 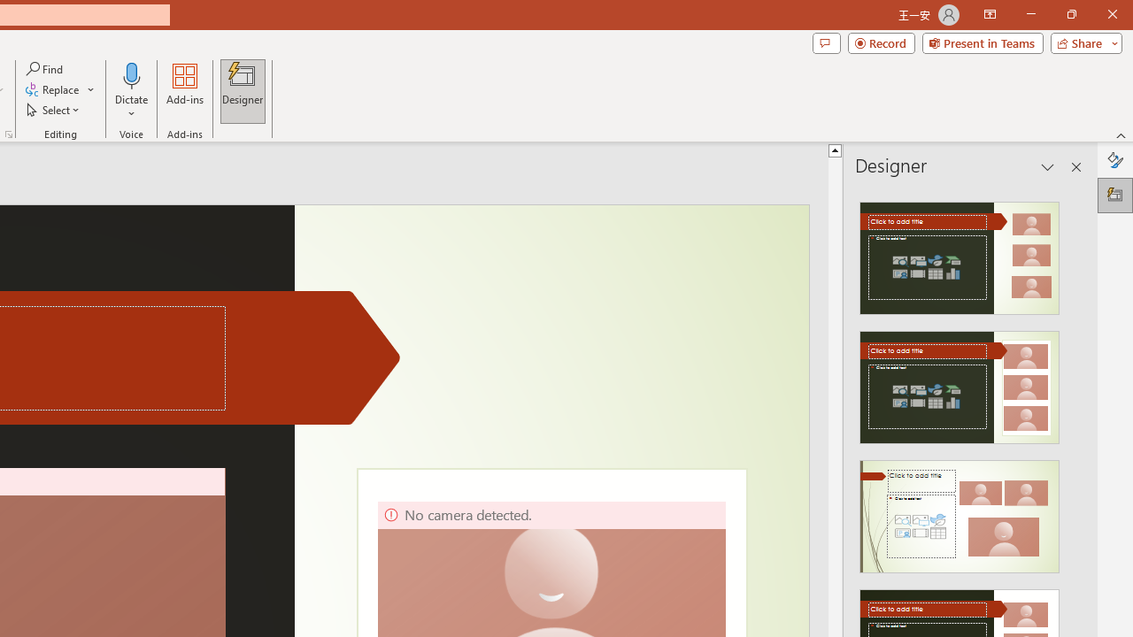 I want to click on Replace..., so click(x=60, y=90).